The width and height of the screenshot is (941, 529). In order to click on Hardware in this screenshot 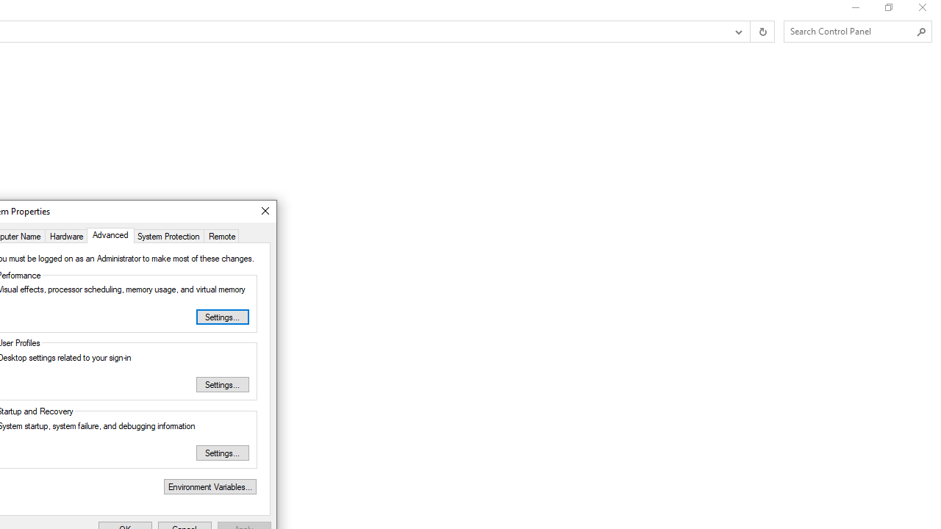, I will do `click(66, 235)`.